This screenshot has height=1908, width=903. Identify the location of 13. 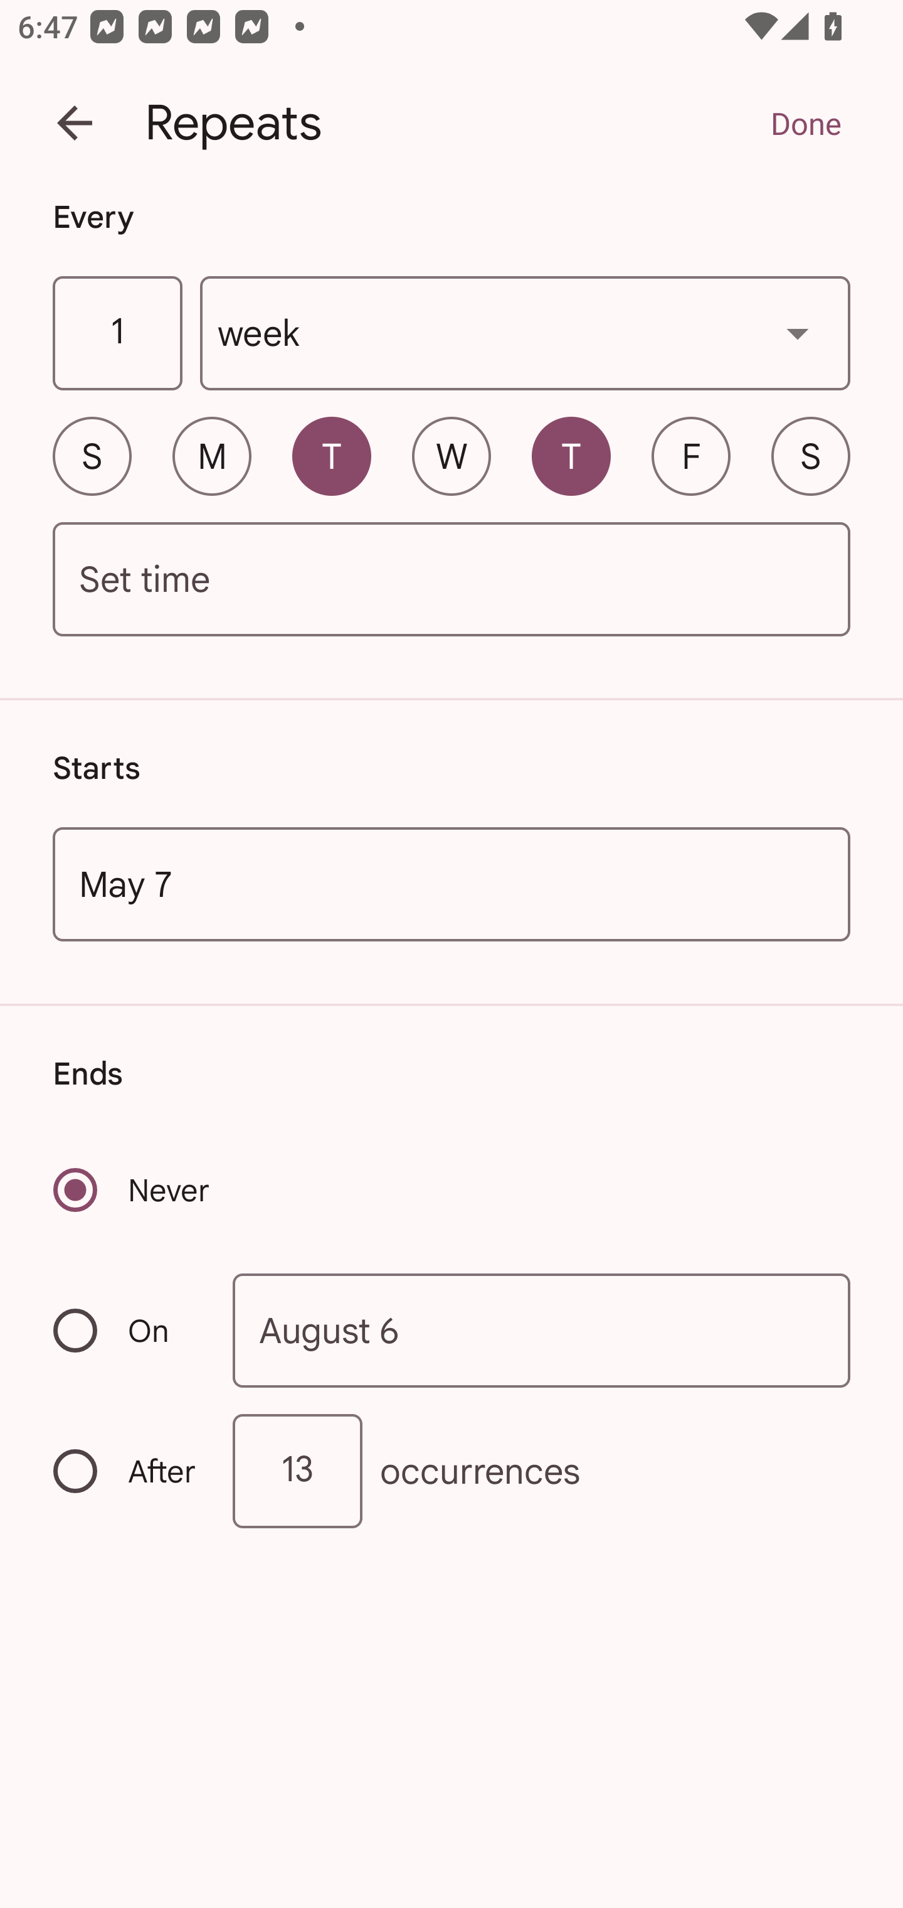
(297, 1471).